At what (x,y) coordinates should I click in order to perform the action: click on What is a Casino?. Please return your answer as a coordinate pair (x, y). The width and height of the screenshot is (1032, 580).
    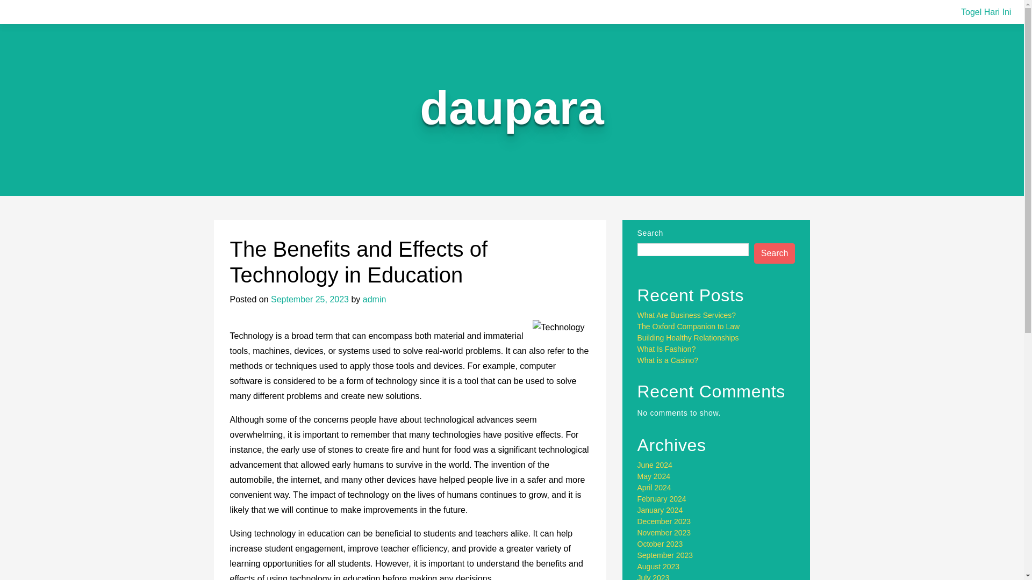
    Looking at the image, I should click on (668, 360).